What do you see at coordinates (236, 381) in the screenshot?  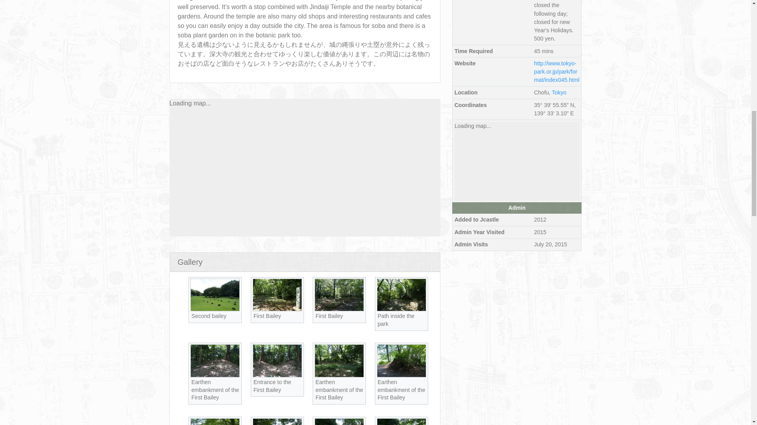 I see `Enlarge` at bounding box center [236, 381].